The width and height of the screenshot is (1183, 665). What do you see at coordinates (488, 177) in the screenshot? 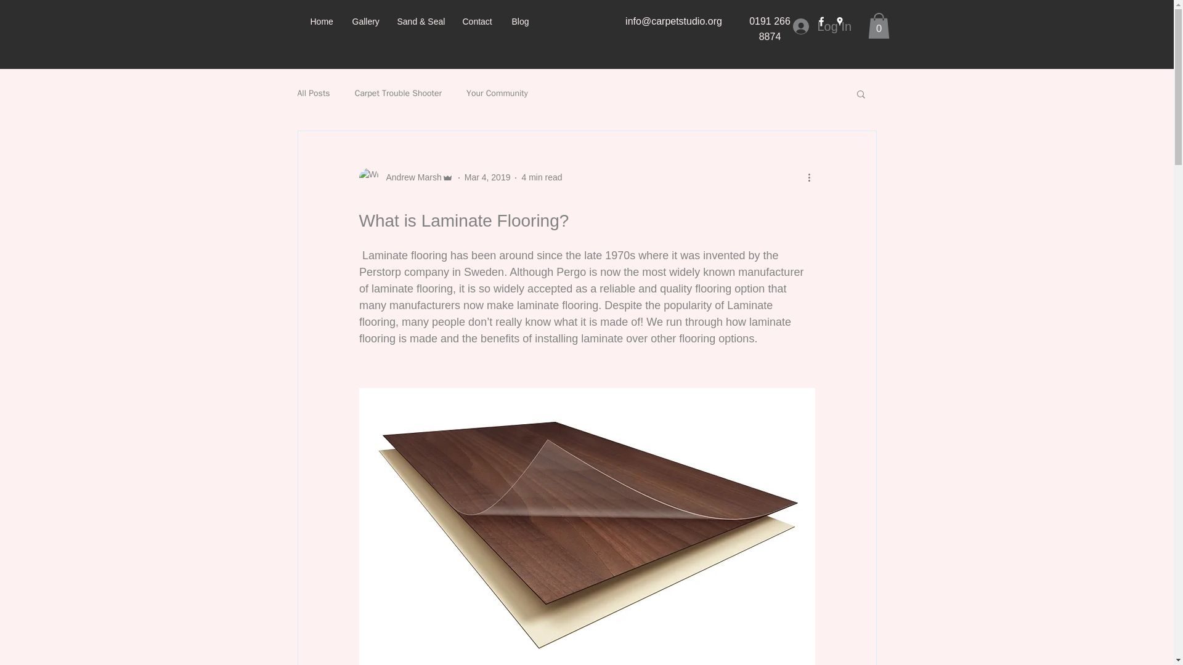
I see `Mar 4, 2019` at bounding box center [488, 177].